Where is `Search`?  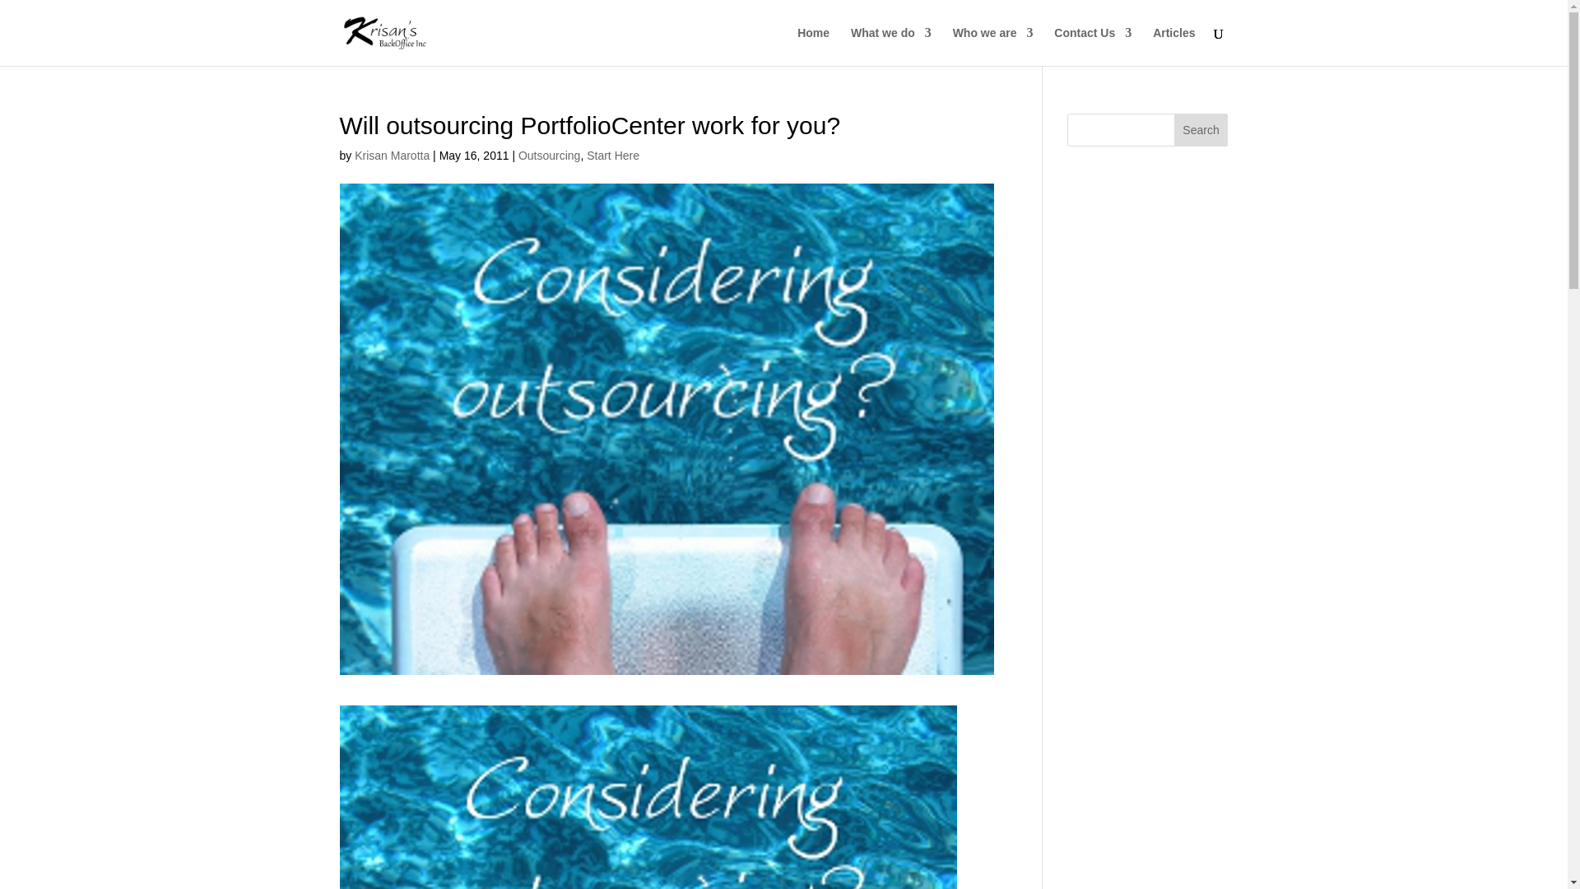 Search is located at coordinates (1201, 130).